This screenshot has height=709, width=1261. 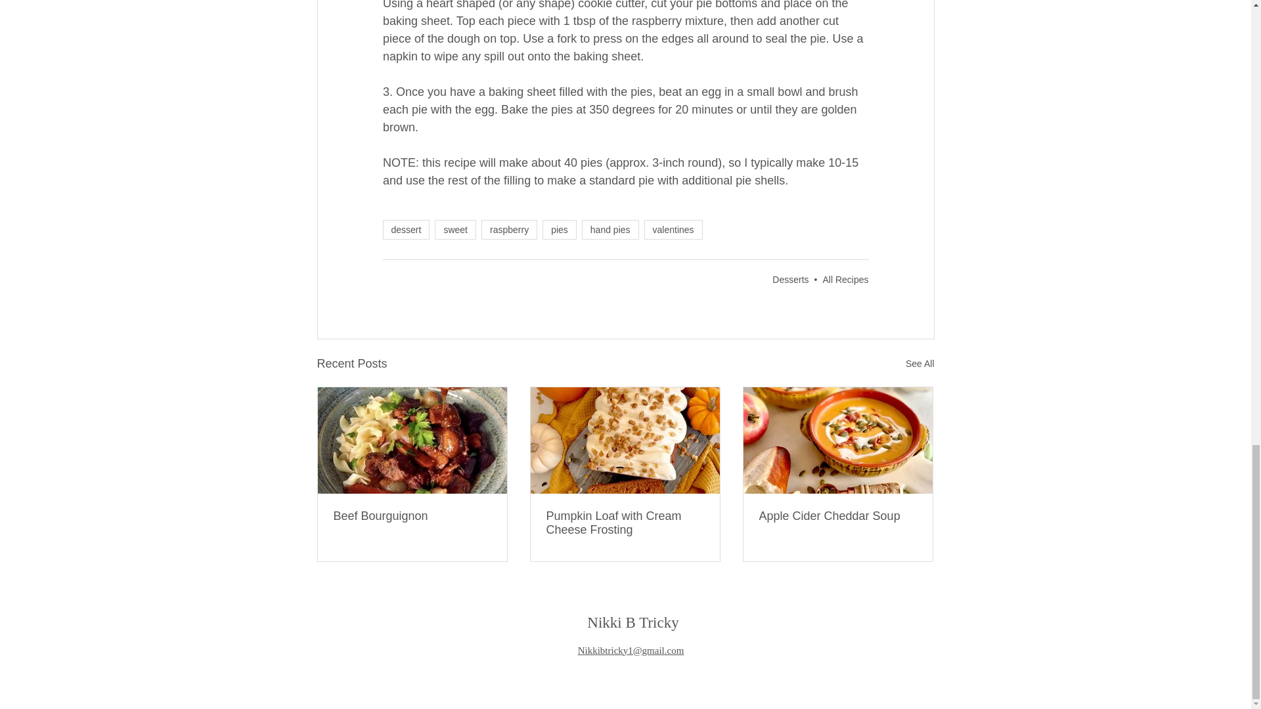 What do you see at coordinates (509, 230) in the screenshot?
I see `raspberry` at bounding box center [509, 230].